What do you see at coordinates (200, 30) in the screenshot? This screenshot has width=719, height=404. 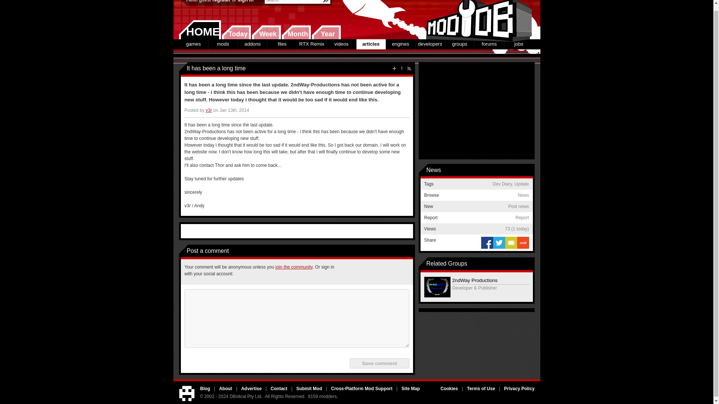 I see `HOME` at bounding box center [200, 30].